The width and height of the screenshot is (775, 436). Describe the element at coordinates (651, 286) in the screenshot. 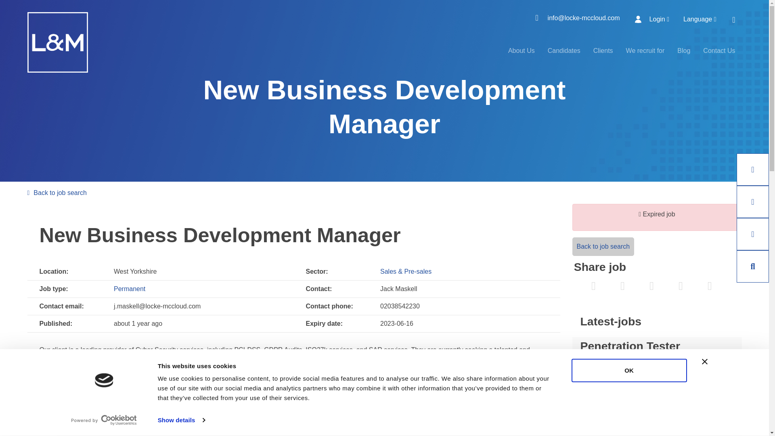

I see `share on LinkedIn` at that location.